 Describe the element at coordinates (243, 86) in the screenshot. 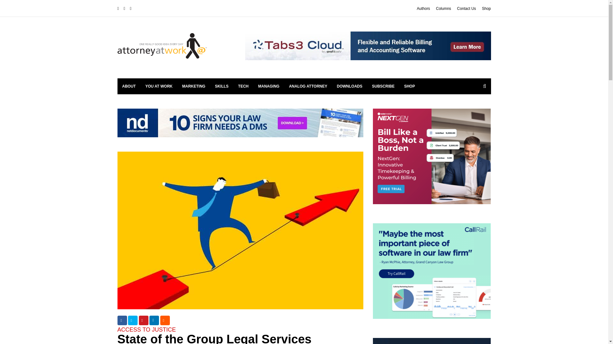

I see `TECH` at that location.